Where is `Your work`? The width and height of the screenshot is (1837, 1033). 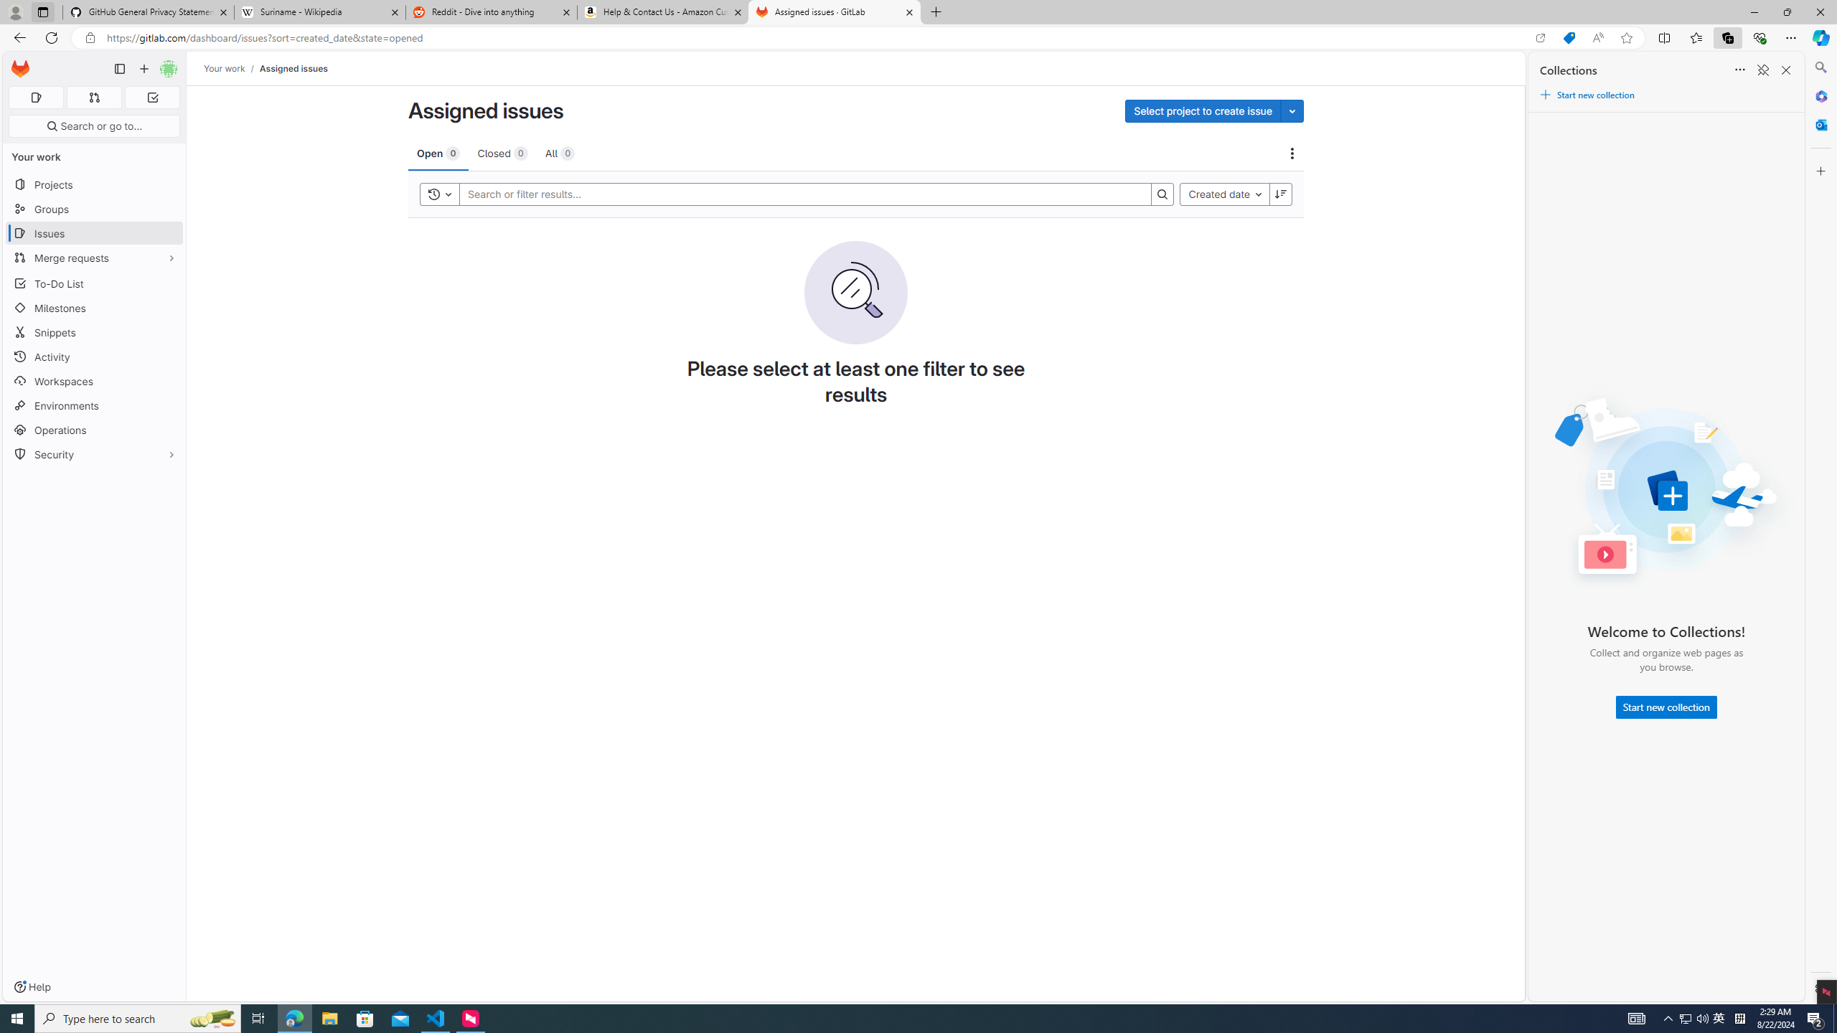 Your work is located at coordinates (225, 68).